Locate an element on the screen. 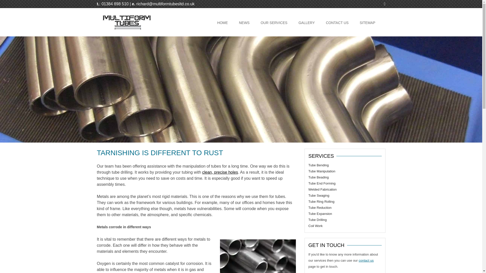 The height and width of the screenshot is (273, 486). Tube Swaging is located at coordinates (319, 195).